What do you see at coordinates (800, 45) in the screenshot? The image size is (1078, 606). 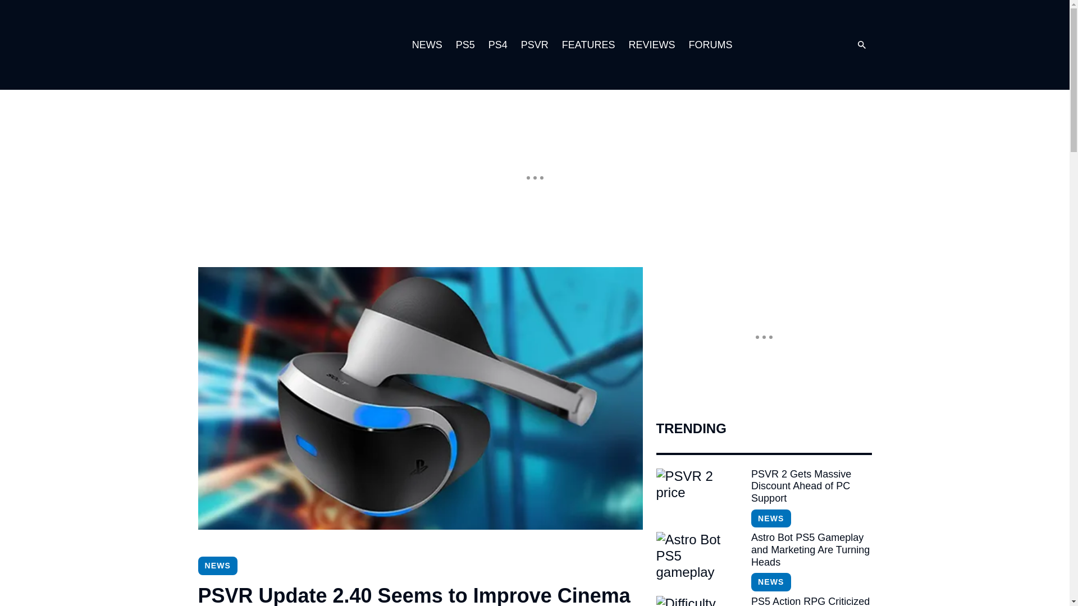 I see `Twitter` at bounding box center [800, 45].